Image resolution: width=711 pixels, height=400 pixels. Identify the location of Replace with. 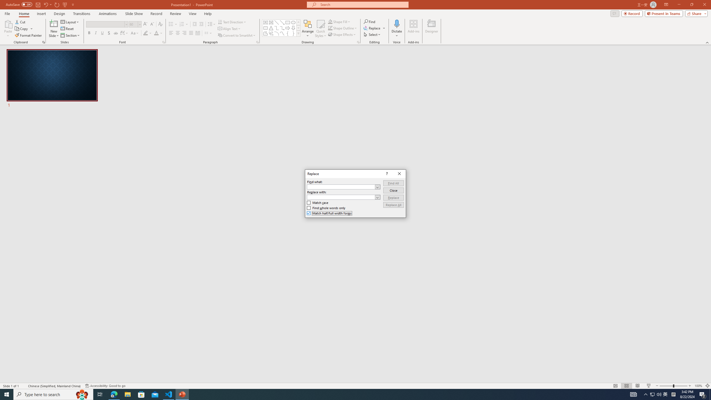
(341, 197).